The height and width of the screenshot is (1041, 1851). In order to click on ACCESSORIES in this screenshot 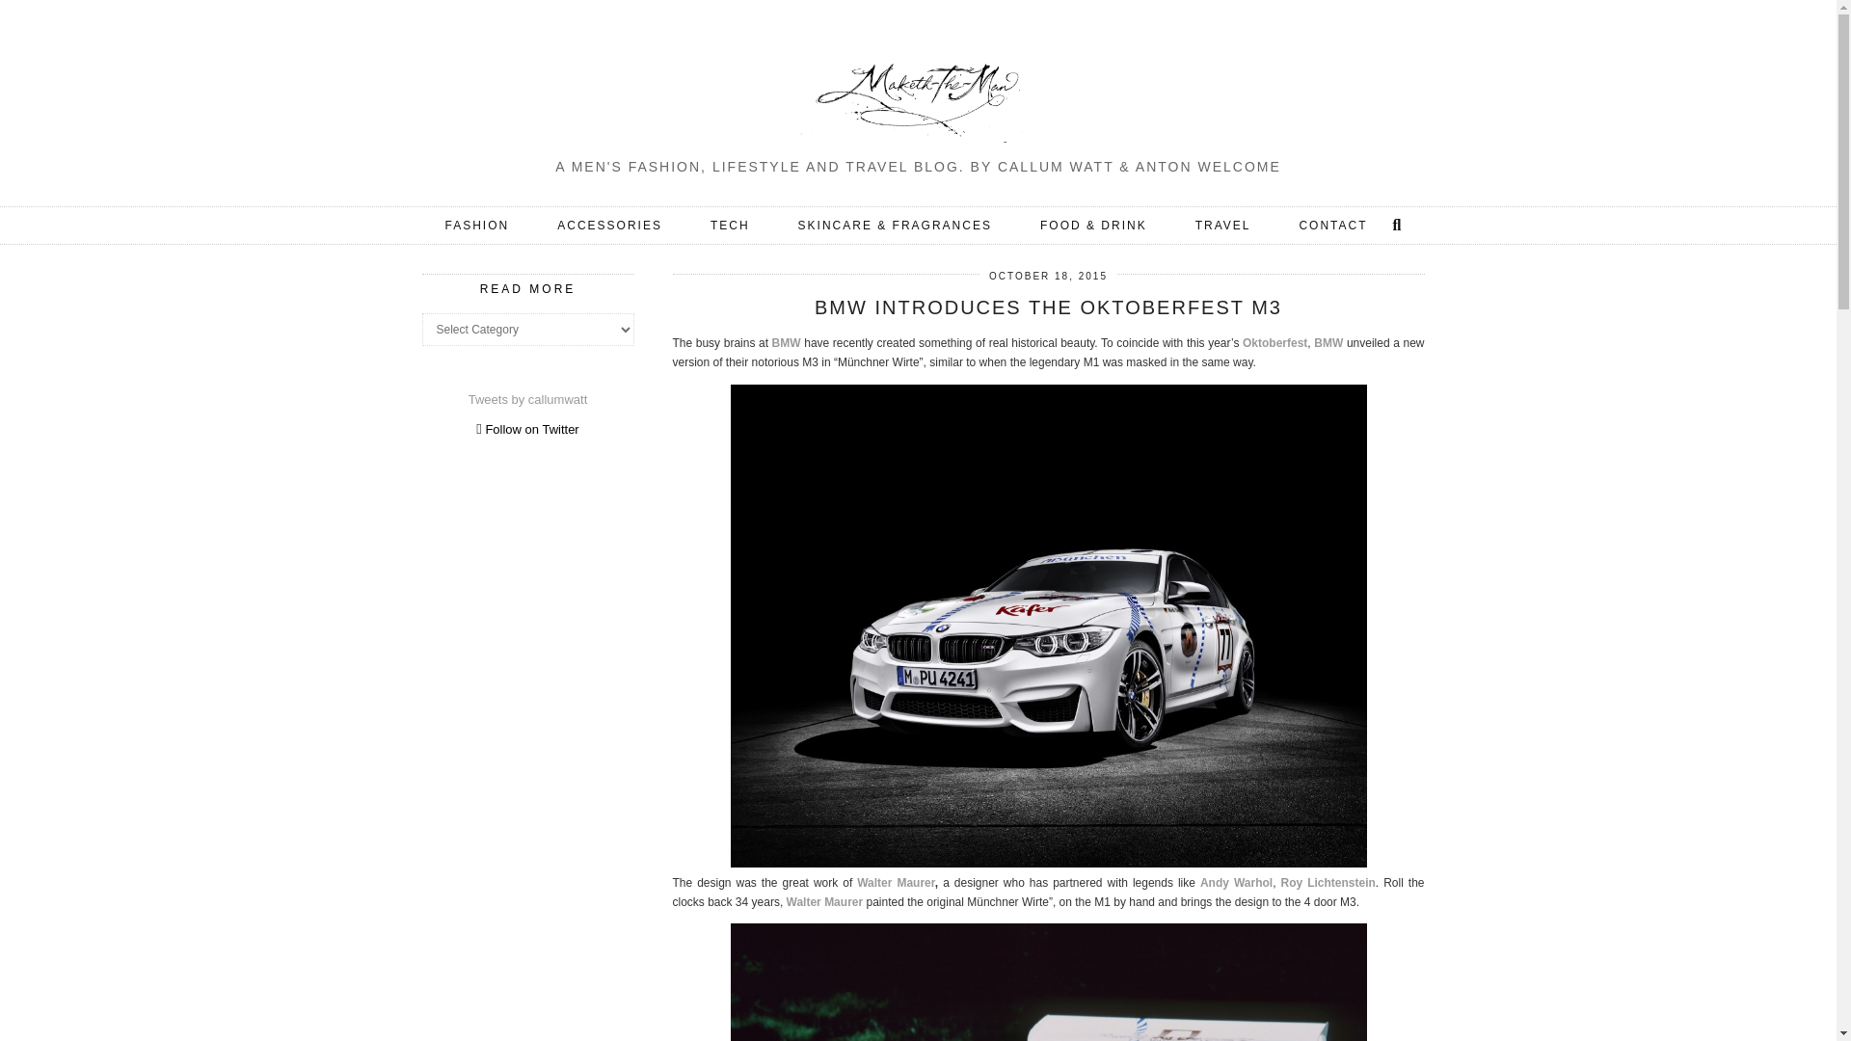, I will do `click(609, 225)`.